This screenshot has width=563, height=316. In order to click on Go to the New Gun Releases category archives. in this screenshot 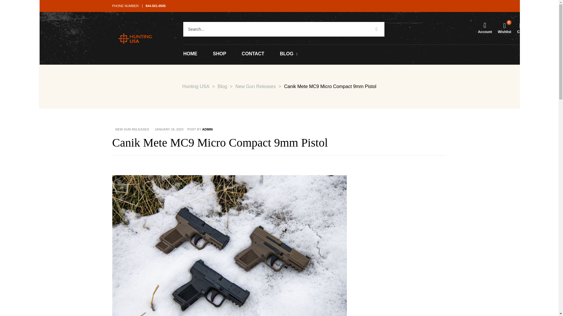, I will do `click(255, 87)`.